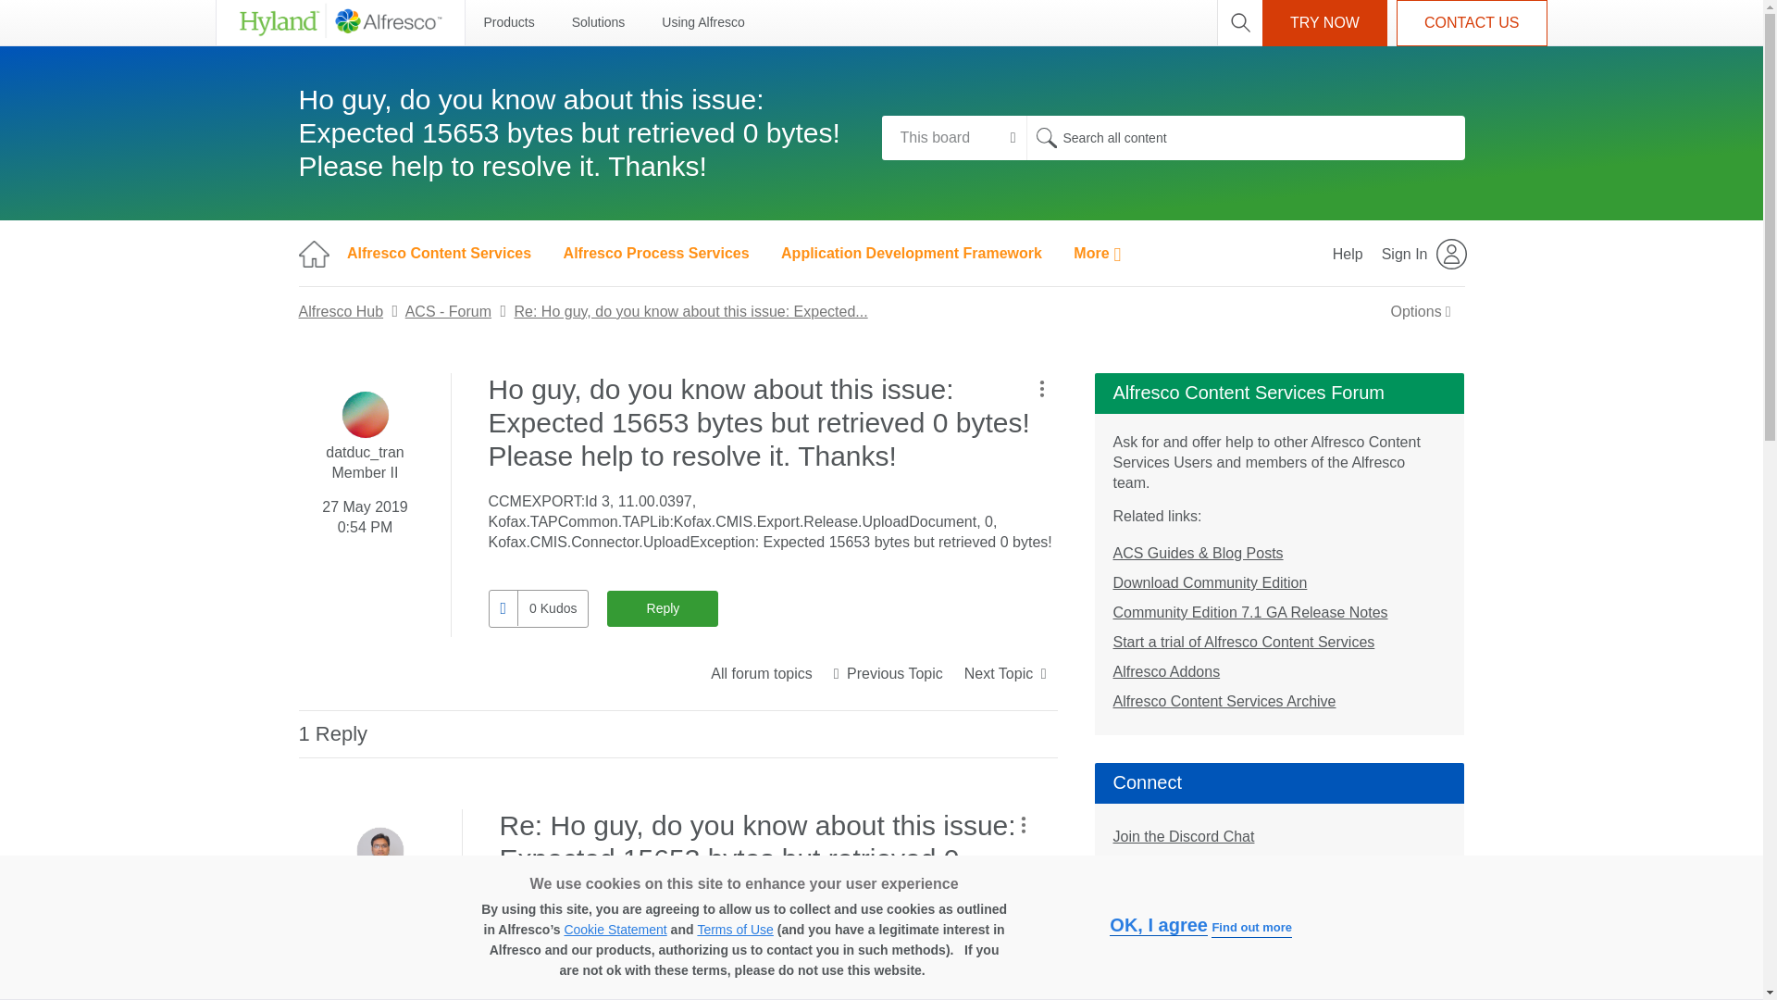 The height and width of the screenshot is (1000, 1777). I want to click on Alfresco, so click(339, 22).